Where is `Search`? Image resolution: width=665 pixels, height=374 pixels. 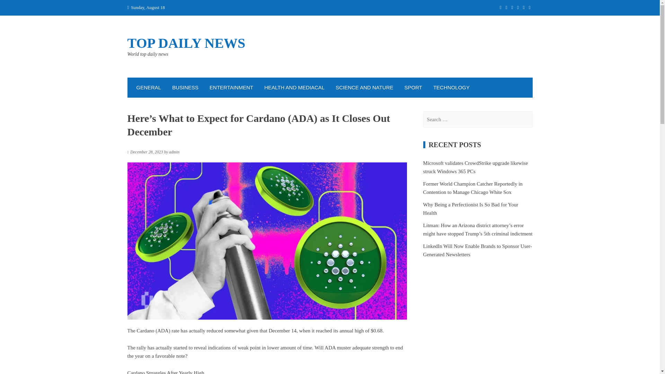 Search is located at coordinates (14, 8).